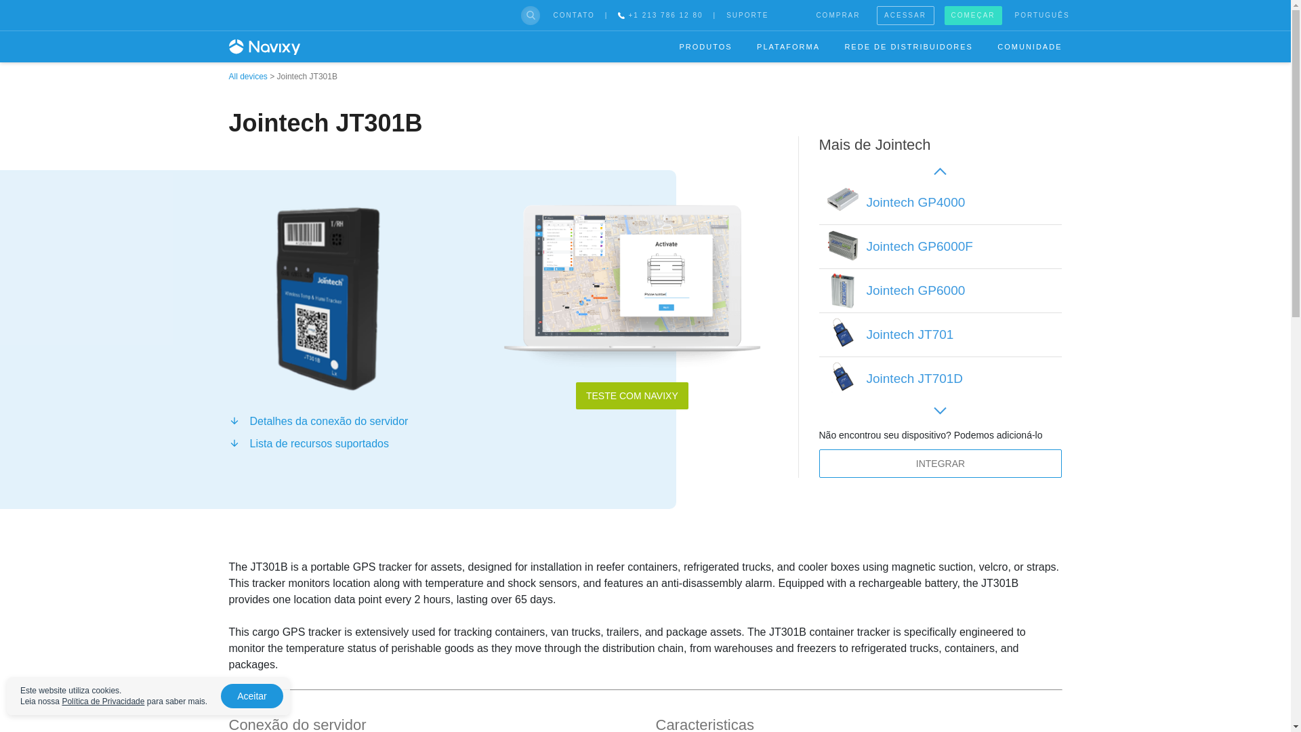  I want to click on ACESSAR, so click(905, 14).